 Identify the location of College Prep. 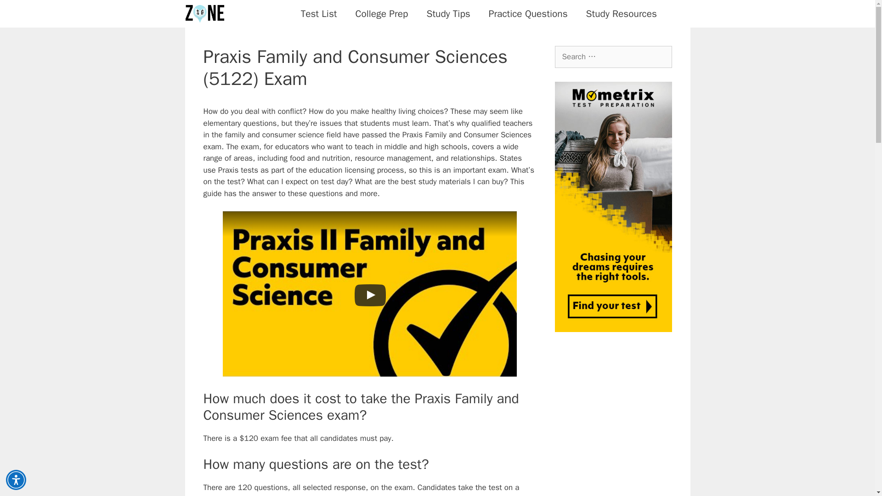
(382, 14).